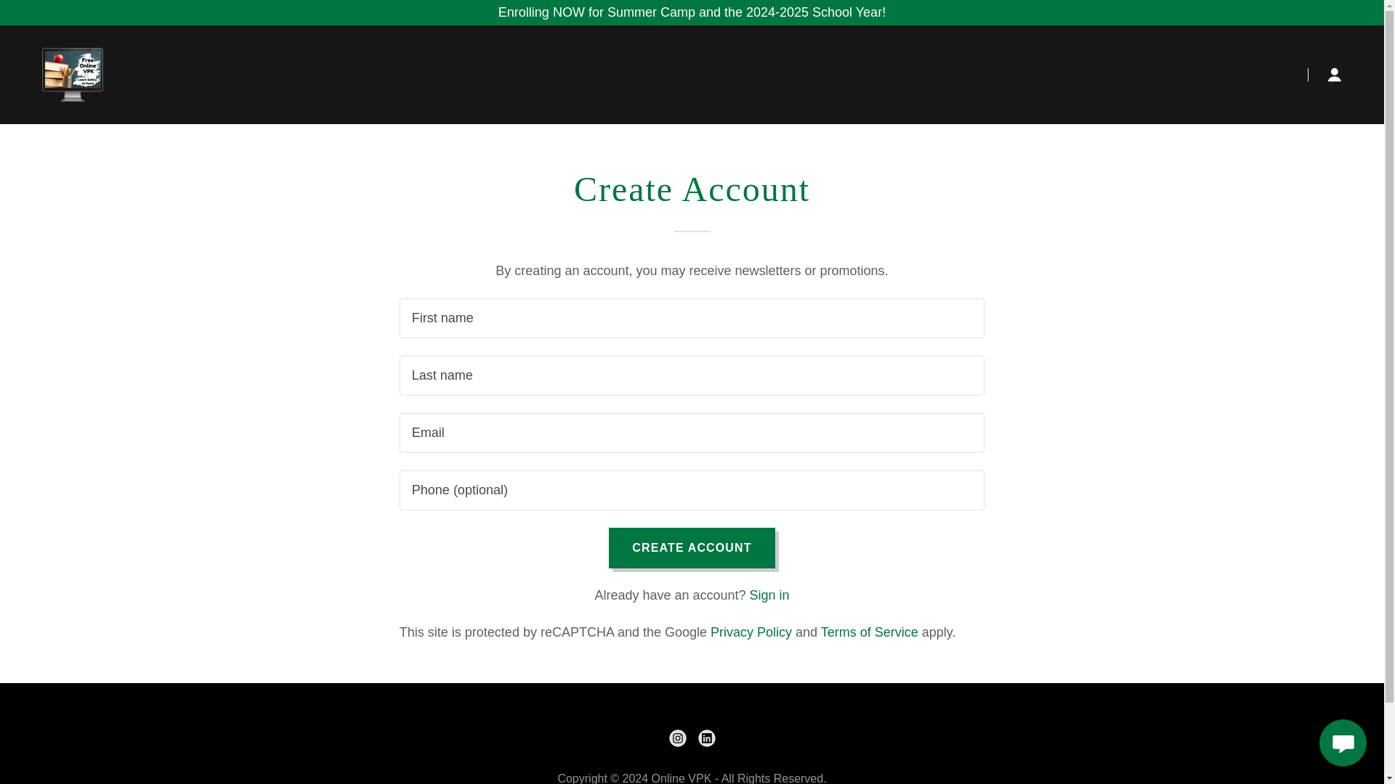 The image size is (1395, 784). What do you see at coordinates (751, 632) in the screenshot?
I see `Privacy Policy` at bounding box center [751, 632].